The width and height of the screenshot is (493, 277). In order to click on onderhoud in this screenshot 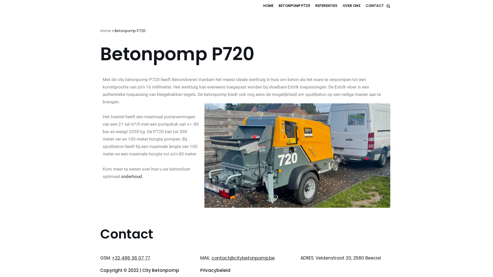, I will do `click(131, 176)`.